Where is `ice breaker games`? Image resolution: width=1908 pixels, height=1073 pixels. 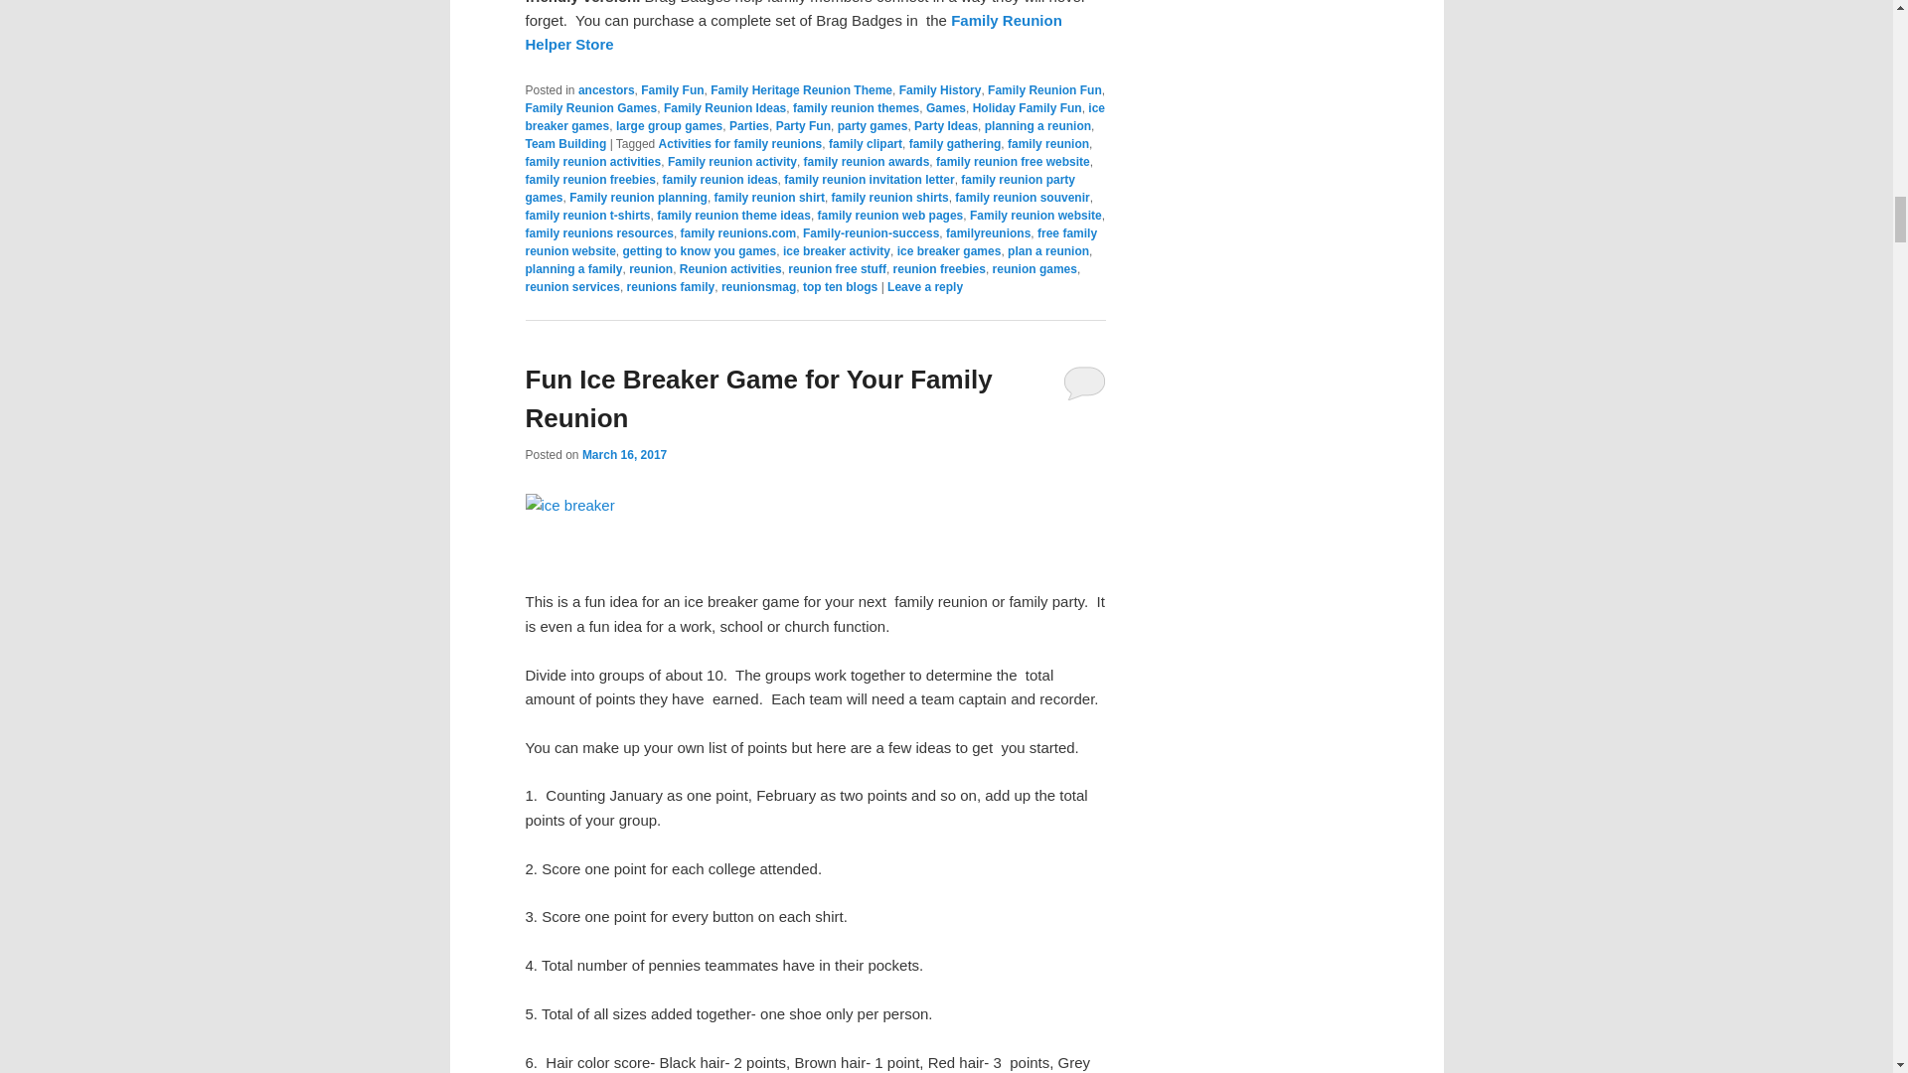
ice breaker games is located at coordinates (815, 116).